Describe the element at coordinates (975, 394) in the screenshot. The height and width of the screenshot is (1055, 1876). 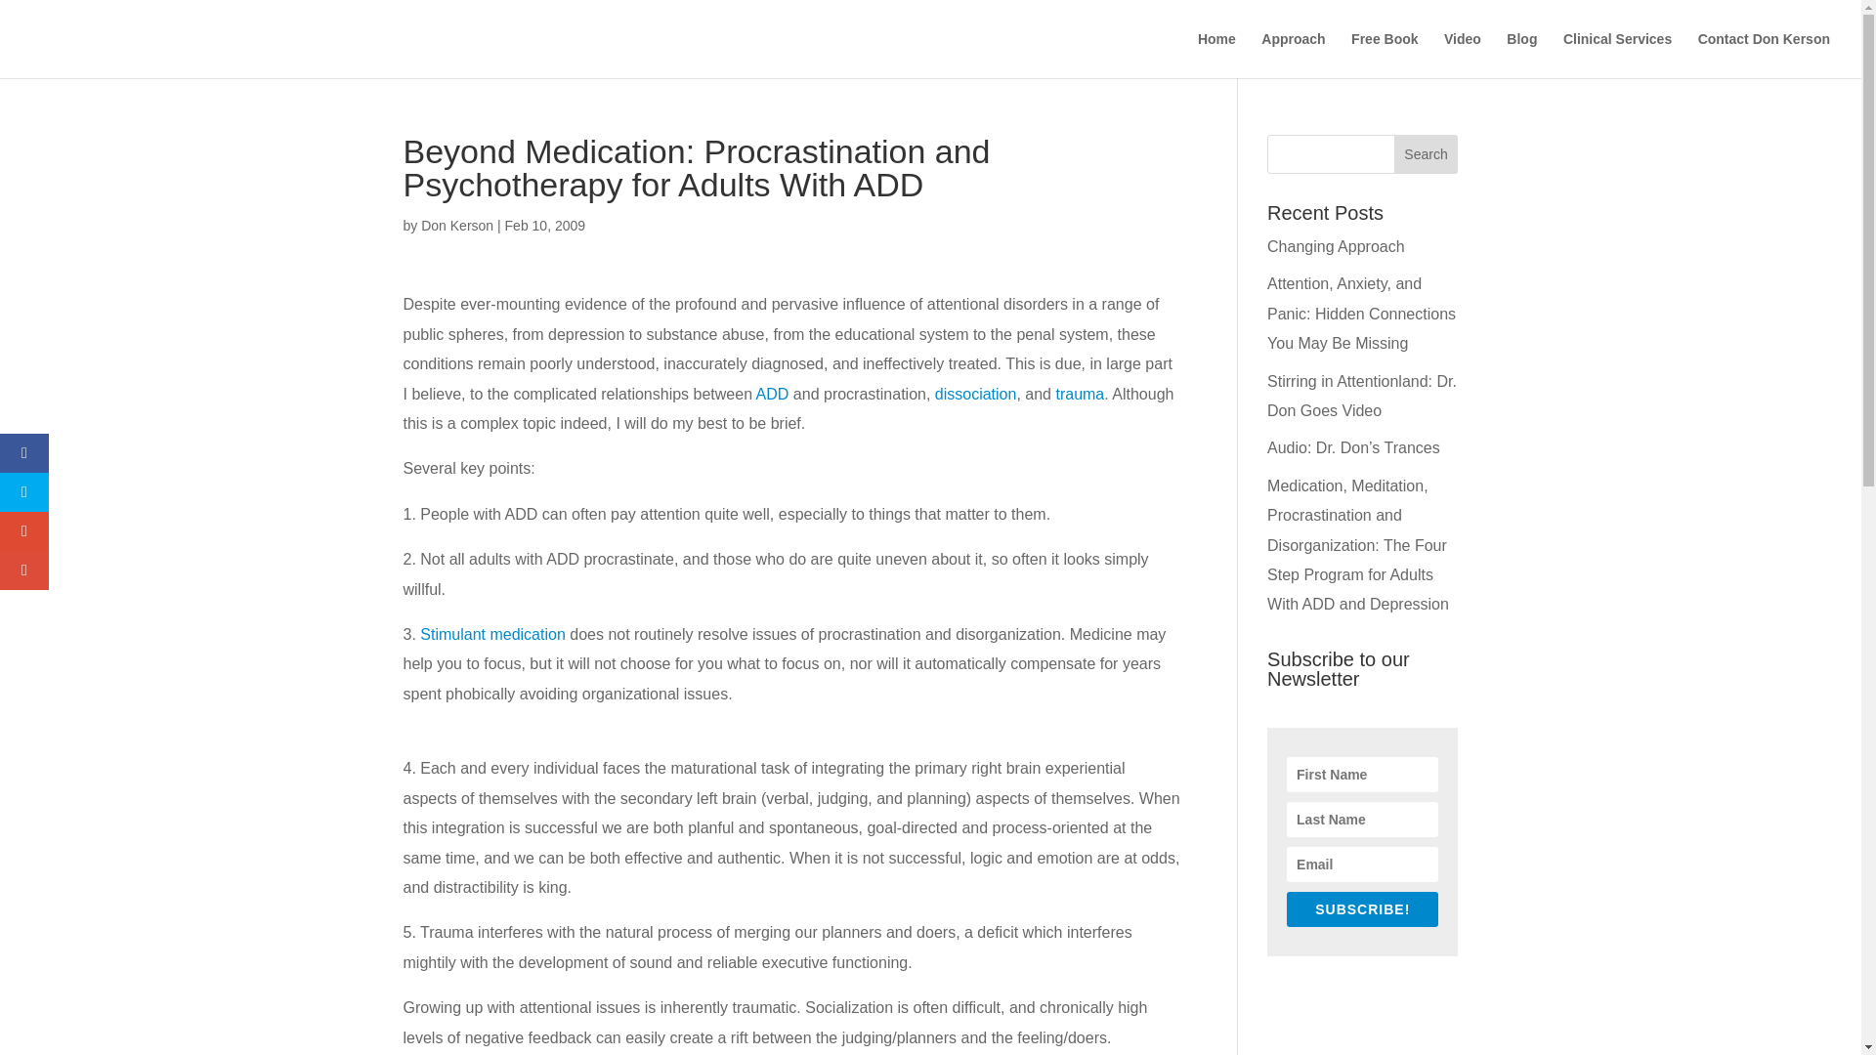
I see `dissociation` at that location.